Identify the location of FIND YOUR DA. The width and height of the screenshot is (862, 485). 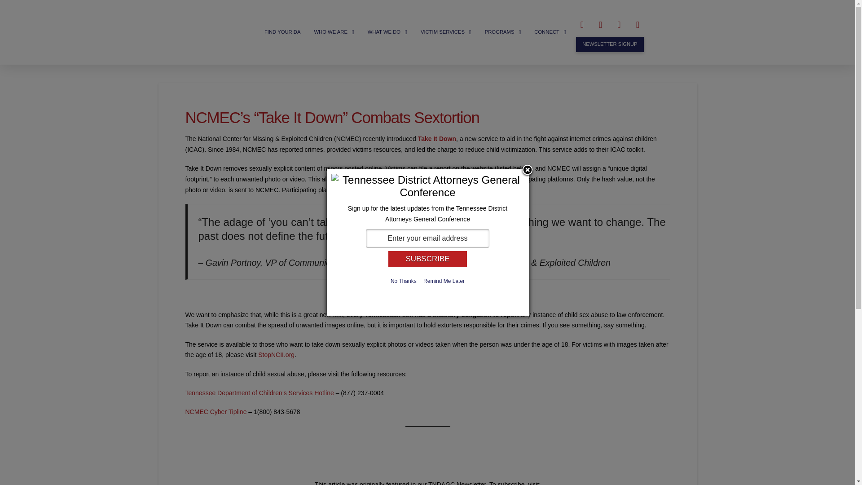
(282, 31).